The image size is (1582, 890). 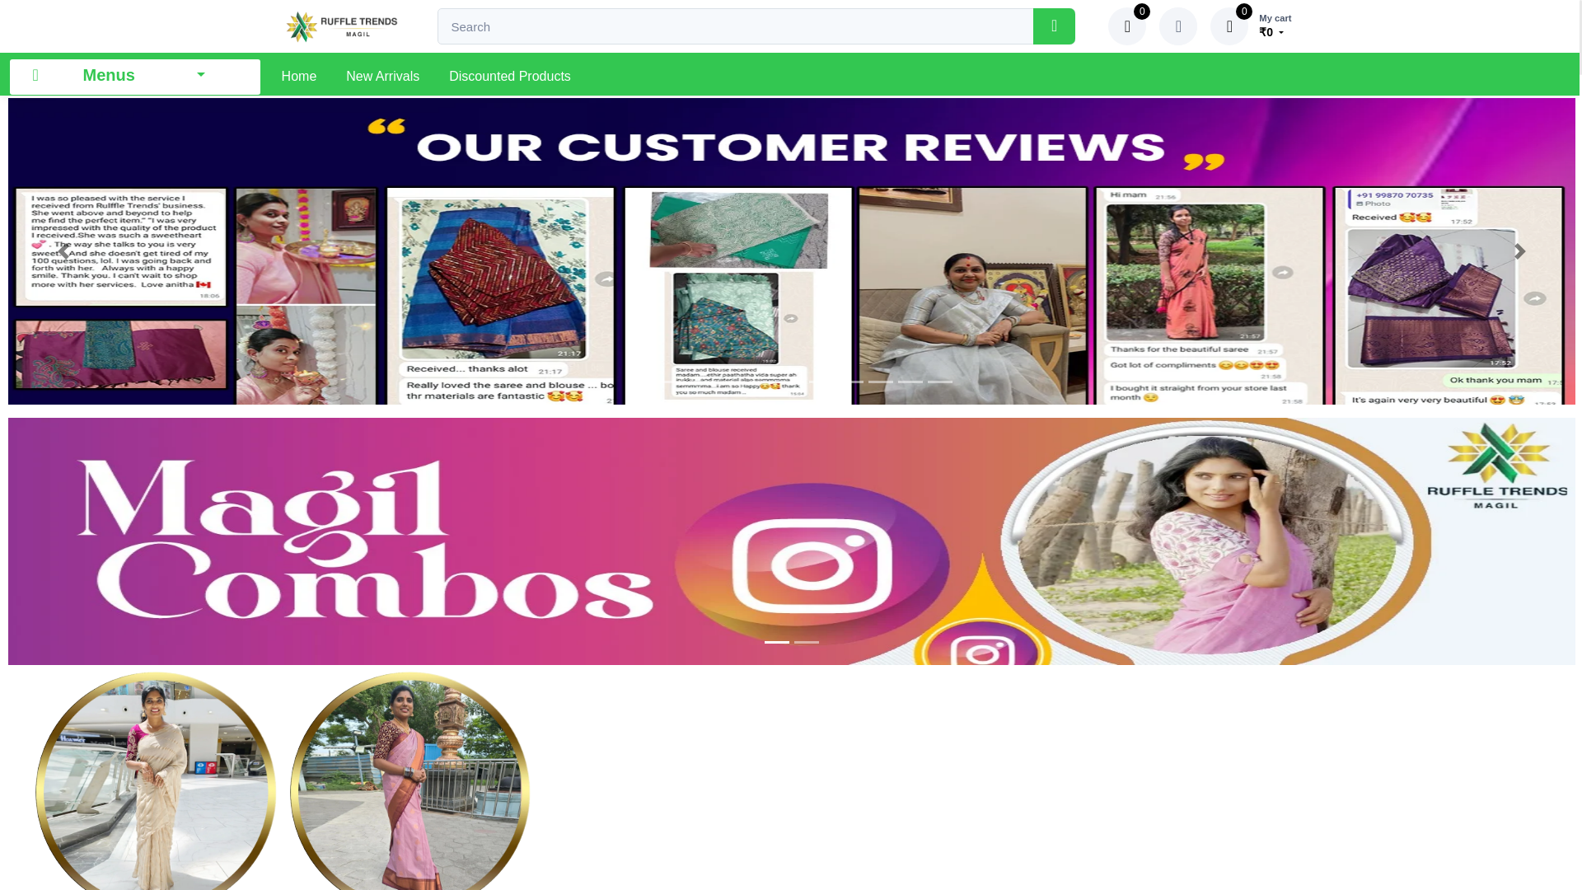 I want to click on 0, so click(x=1127, y=26).